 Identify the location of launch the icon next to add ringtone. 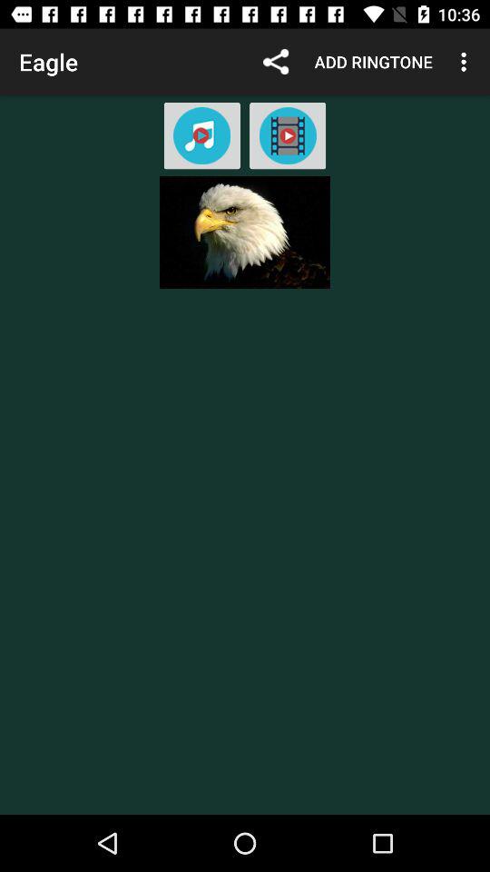
(466, 62).